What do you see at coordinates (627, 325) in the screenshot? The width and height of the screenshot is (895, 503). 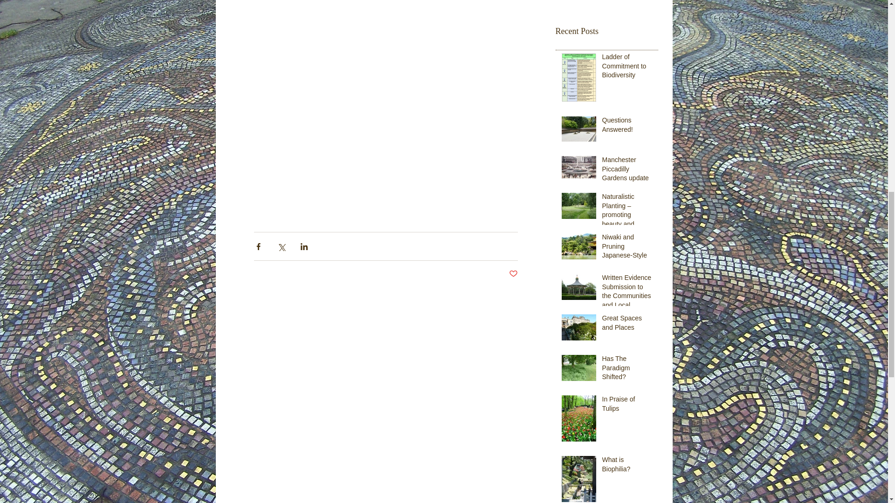 I see `Great Spaces and Places` at bounding box center [627, 325].